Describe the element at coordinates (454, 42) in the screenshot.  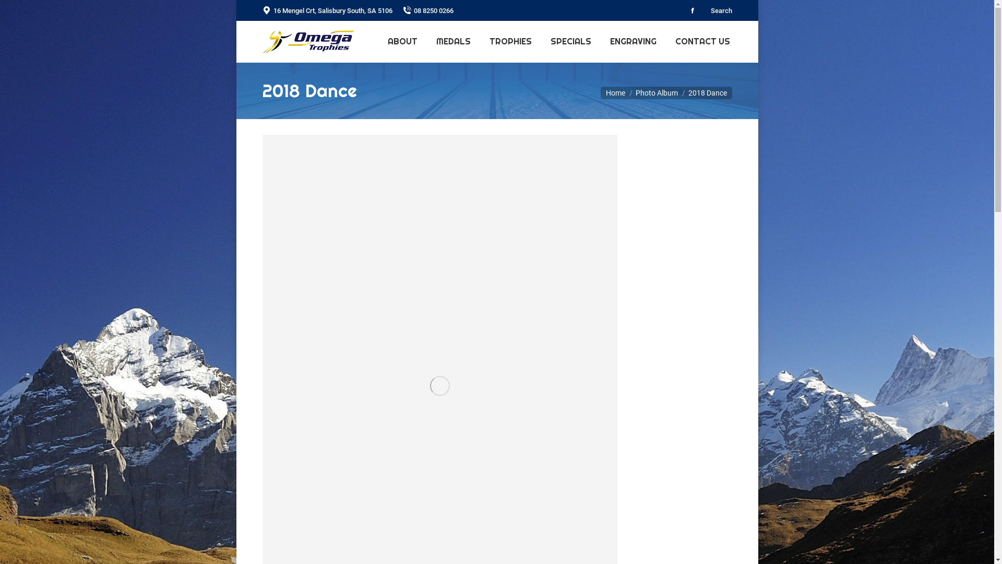
I see `MEDALS` at that location.